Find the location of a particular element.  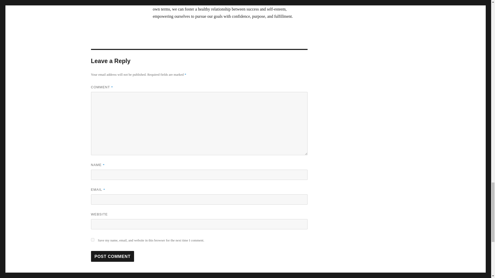

Post Comment is located at coordinates (112, 256).